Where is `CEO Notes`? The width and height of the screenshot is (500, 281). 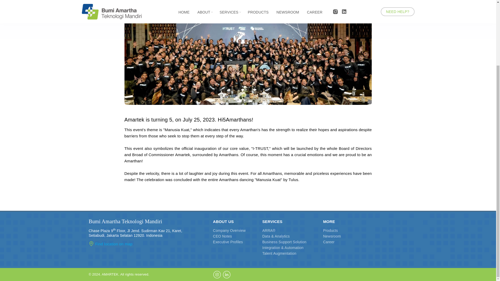
CEO Notes is located at coordinates (222, 236).